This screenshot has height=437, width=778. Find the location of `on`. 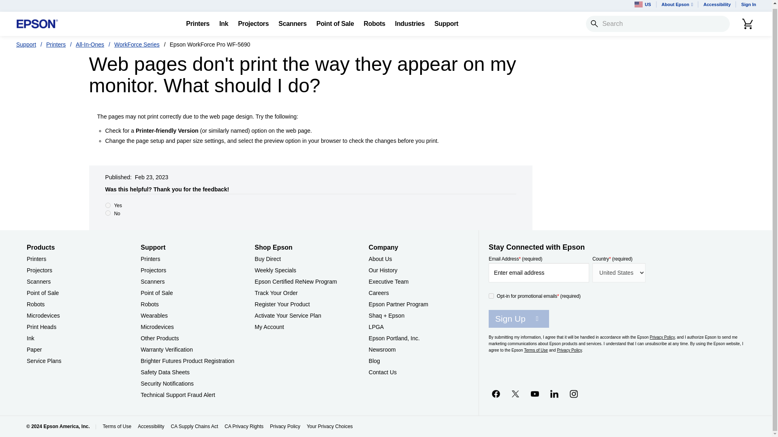

on is located at coordinates (491, 295).